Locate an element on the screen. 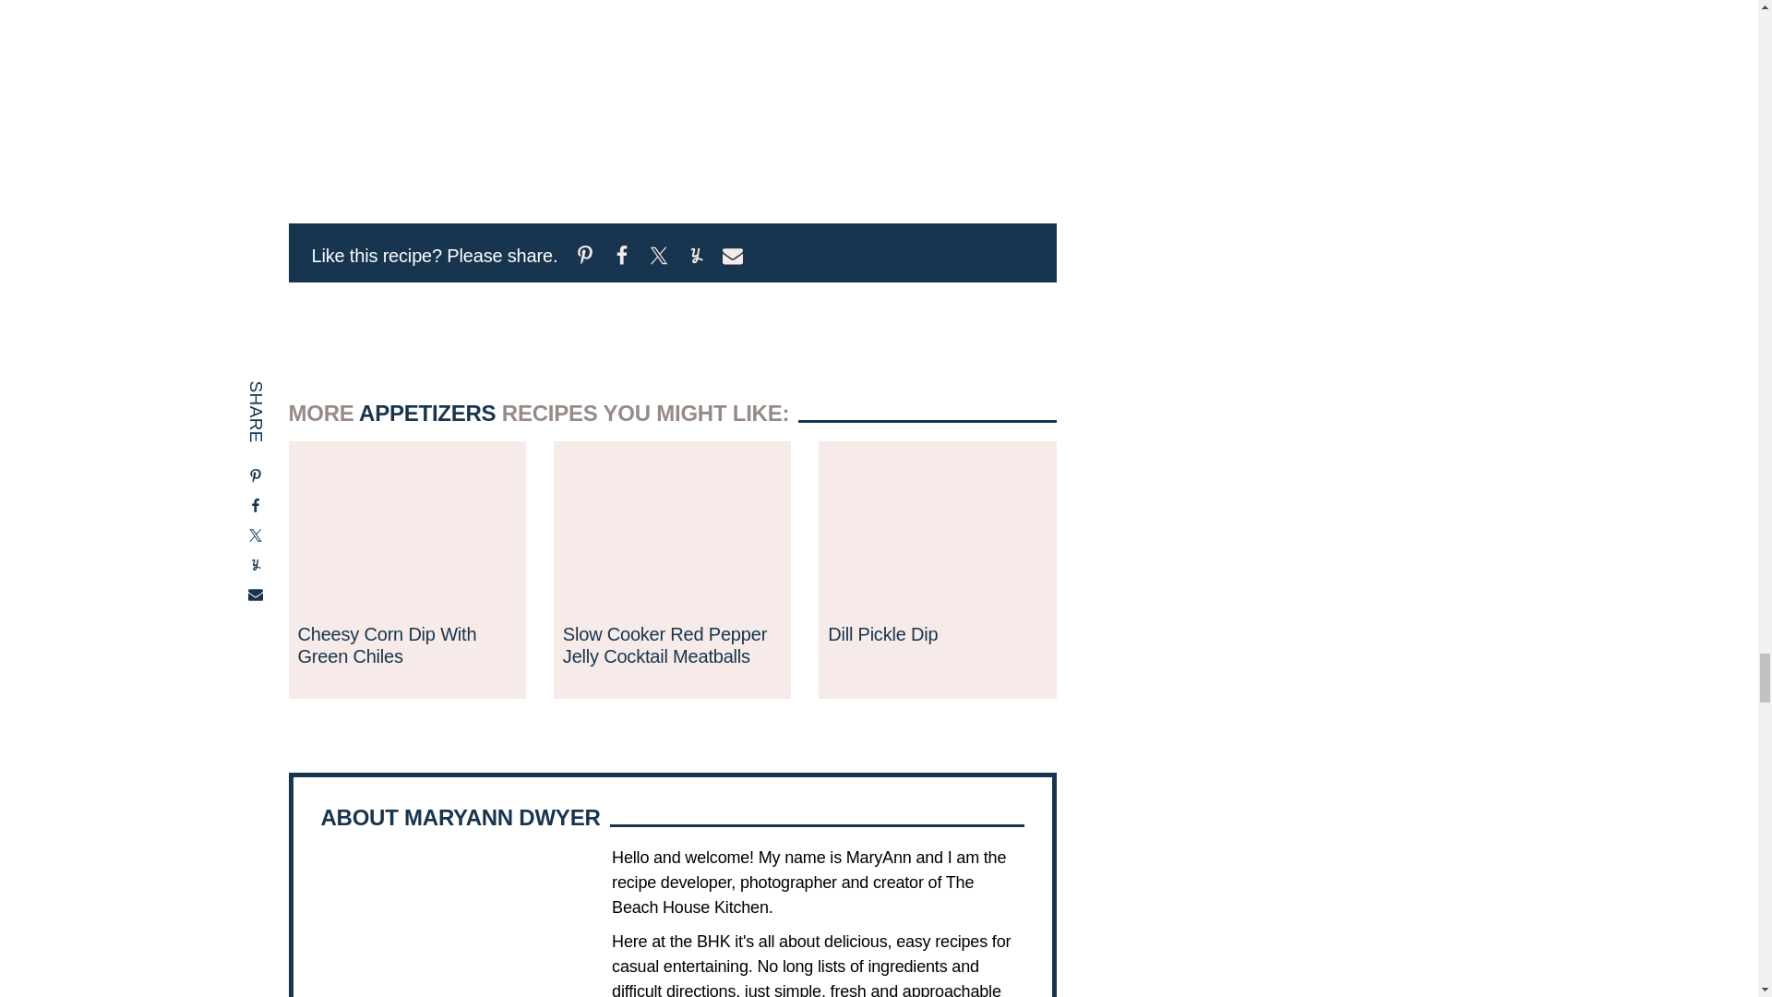 The image size is (1772, 997). Cheesy Corn Dip with Green Chiles is located at coordinates (387, 645).